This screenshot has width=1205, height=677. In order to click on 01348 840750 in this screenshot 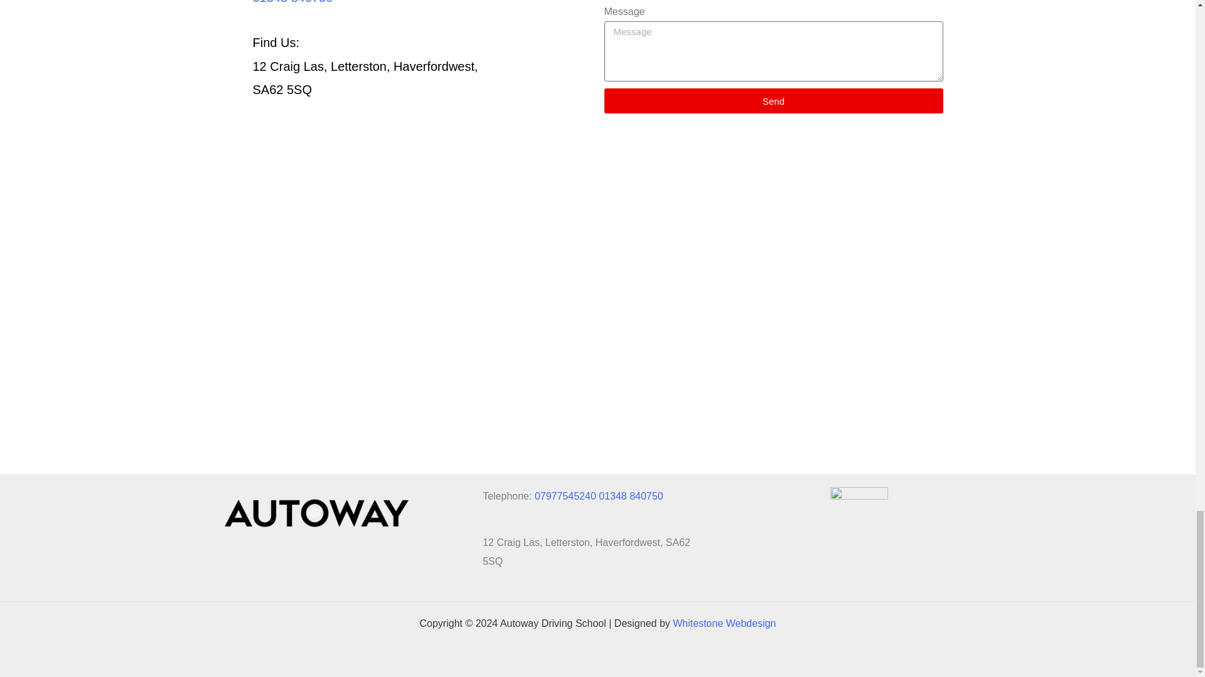, I will do `click(292, 2)`.